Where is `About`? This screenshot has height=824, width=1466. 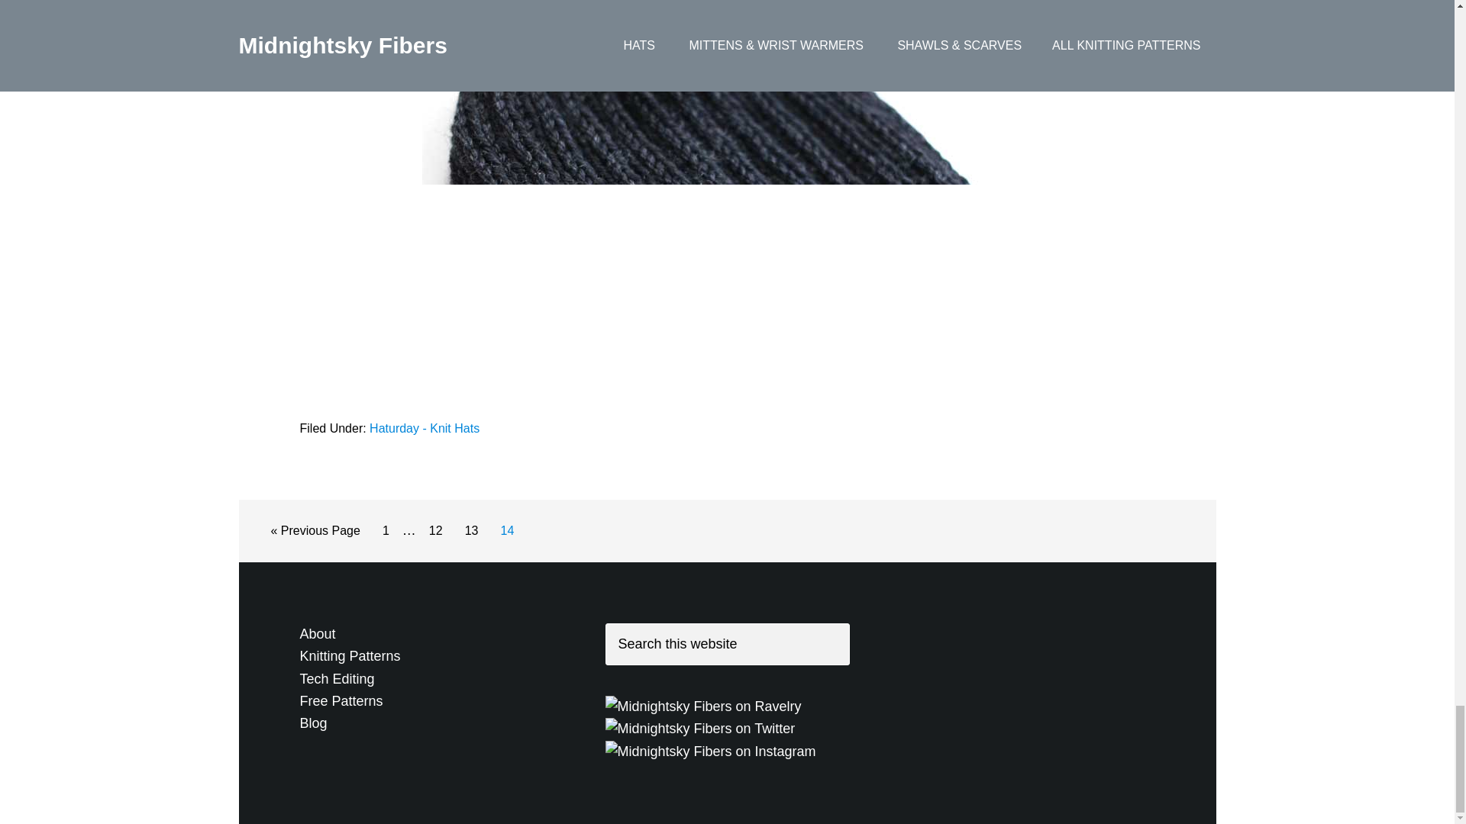
About is located at coordinates (317, 633).